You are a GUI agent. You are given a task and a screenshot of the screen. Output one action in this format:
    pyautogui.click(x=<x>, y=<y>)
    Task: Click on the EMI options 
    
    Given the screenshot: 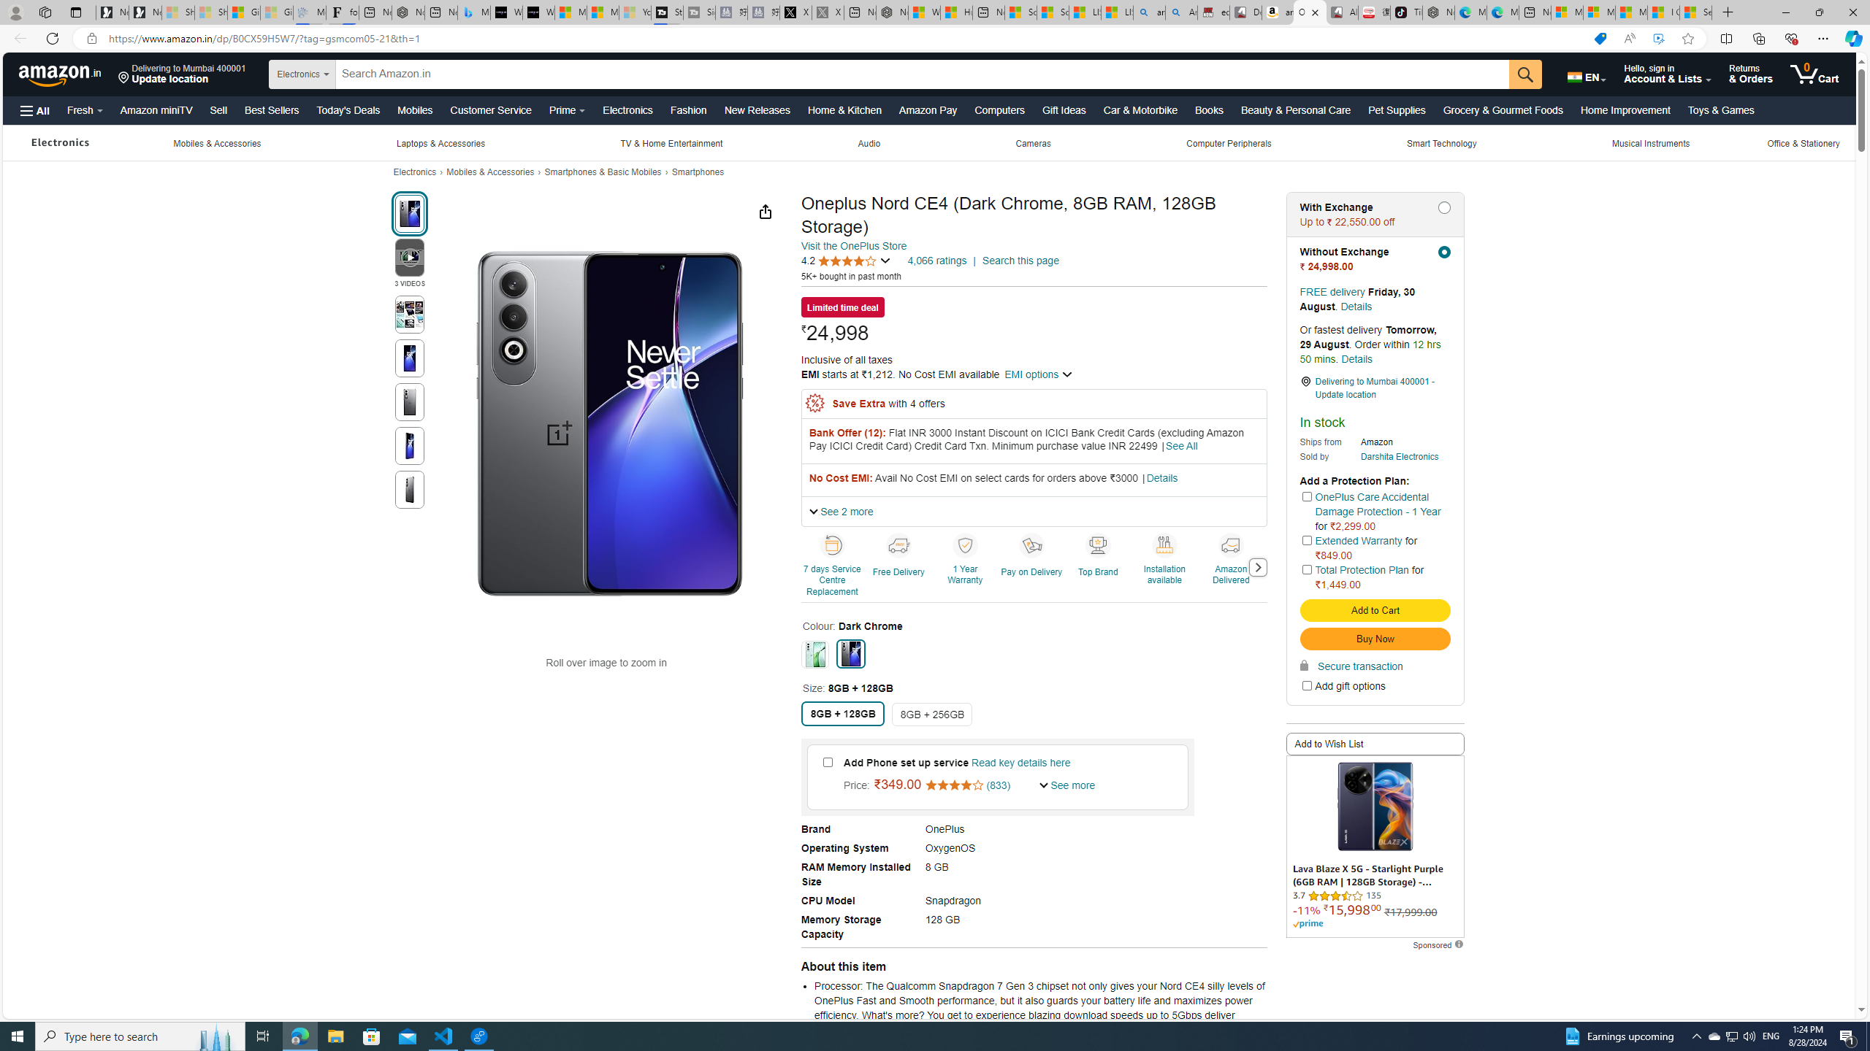 What is the action you would take?
    pyautogui.click(x=1039, y=374)
    